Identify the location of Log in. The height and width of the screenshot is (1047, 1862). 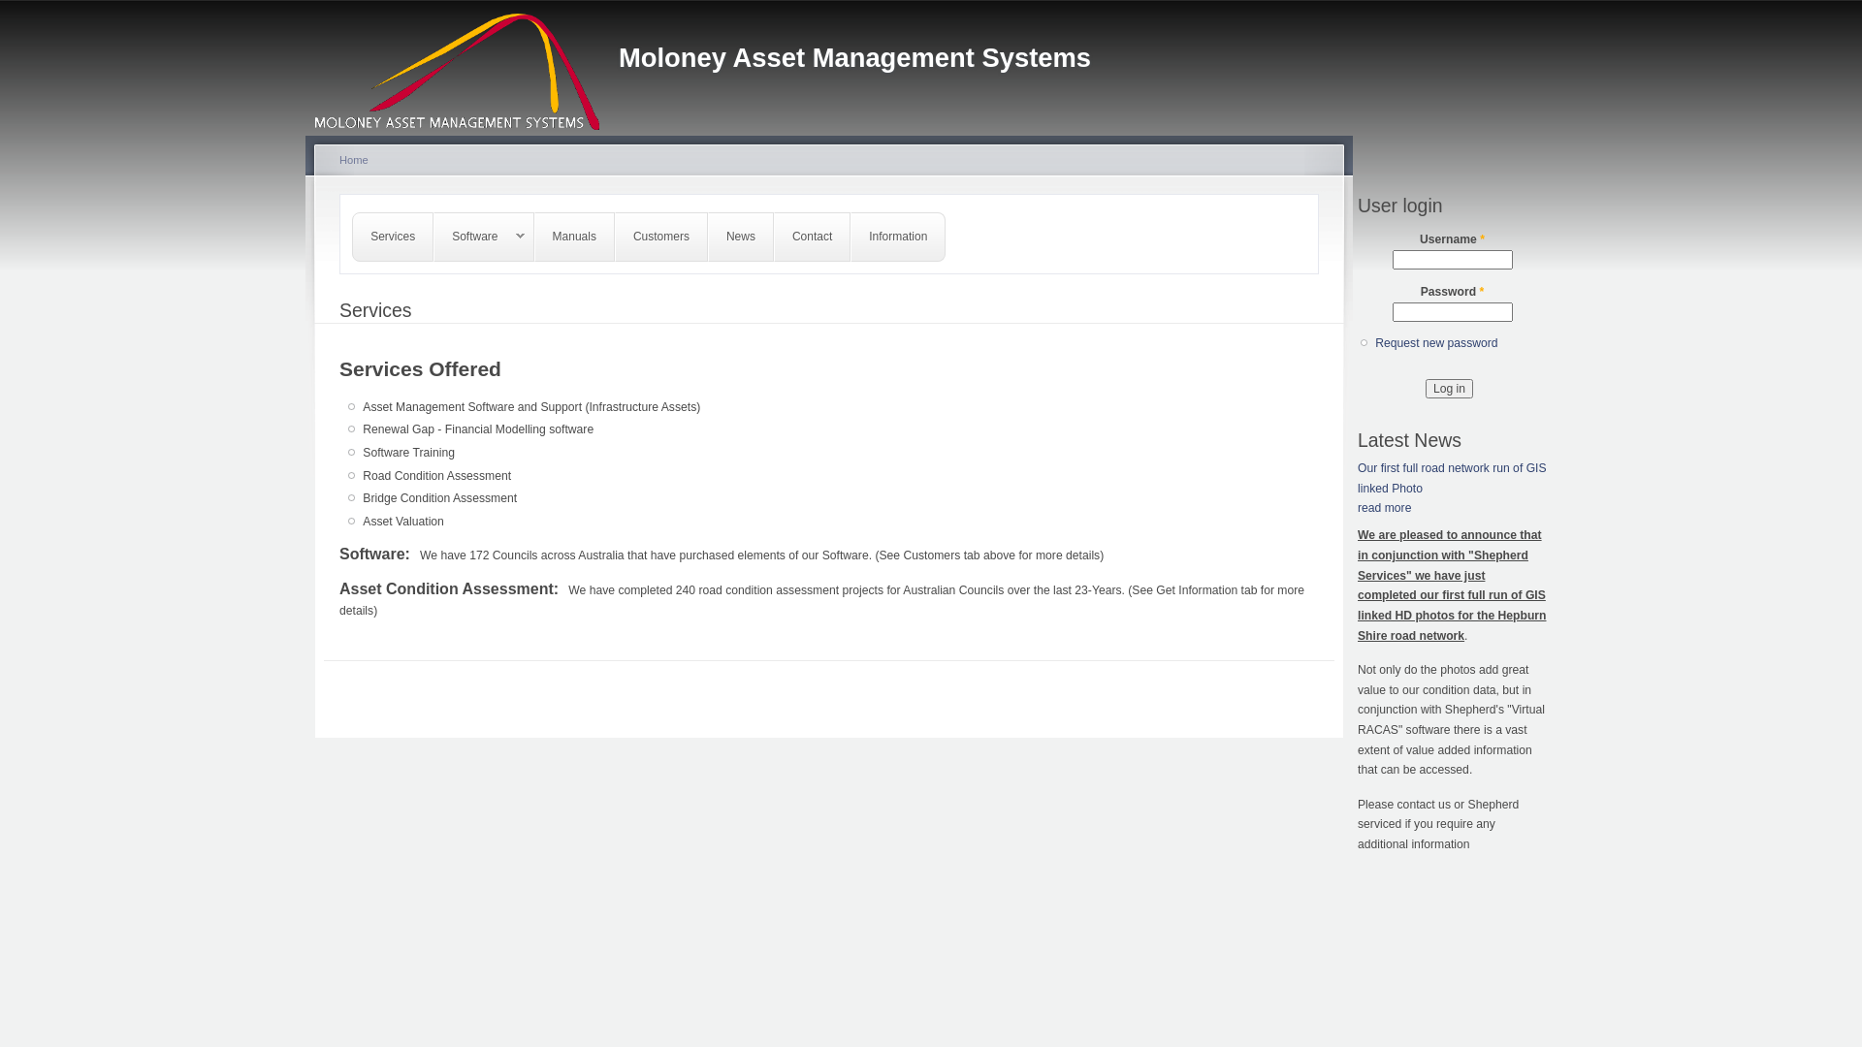
(1449, 389).